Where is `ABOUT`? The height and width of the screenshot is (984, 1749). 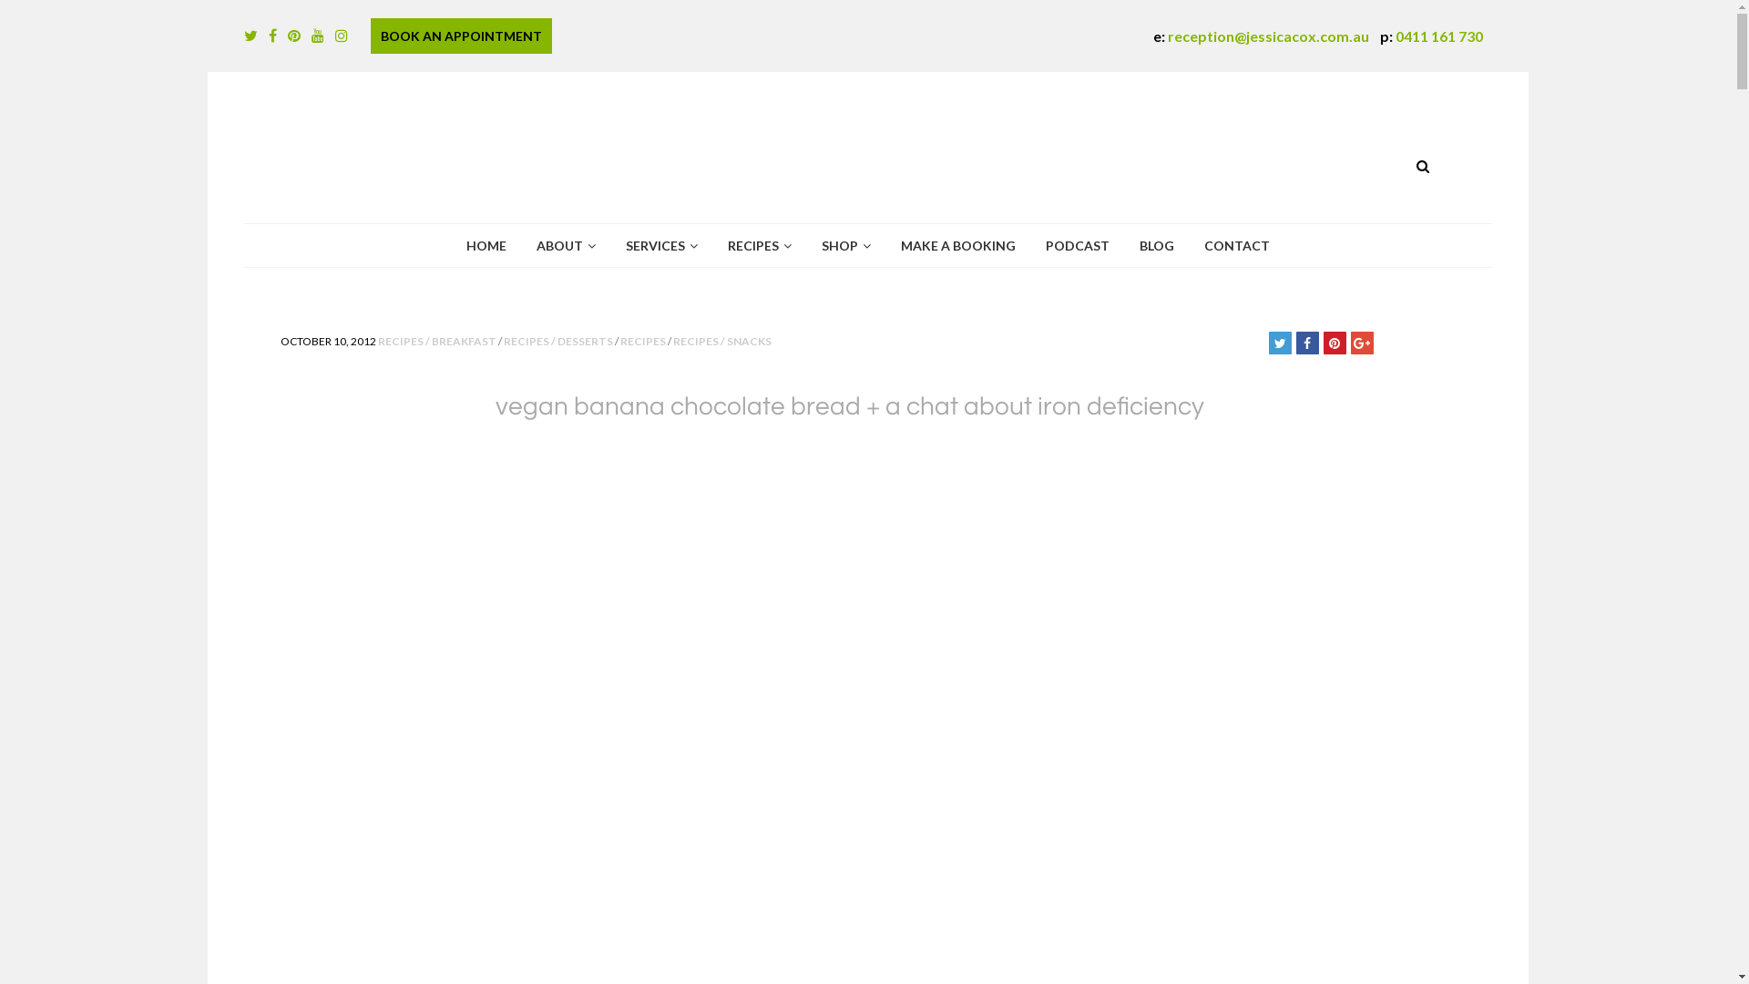 ABOUT is located at coordinates (567, 246).